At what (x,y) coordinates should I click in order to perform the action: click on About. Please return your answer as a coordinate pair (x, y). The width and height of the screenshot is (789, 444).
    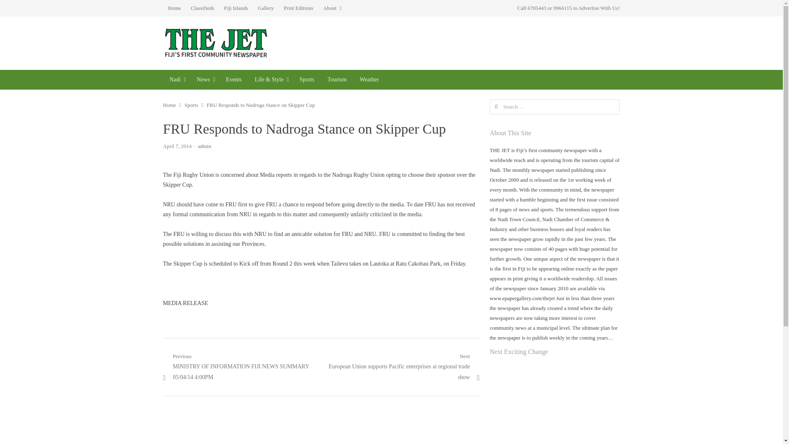
    Looking at the image, I should click on (332, 8).